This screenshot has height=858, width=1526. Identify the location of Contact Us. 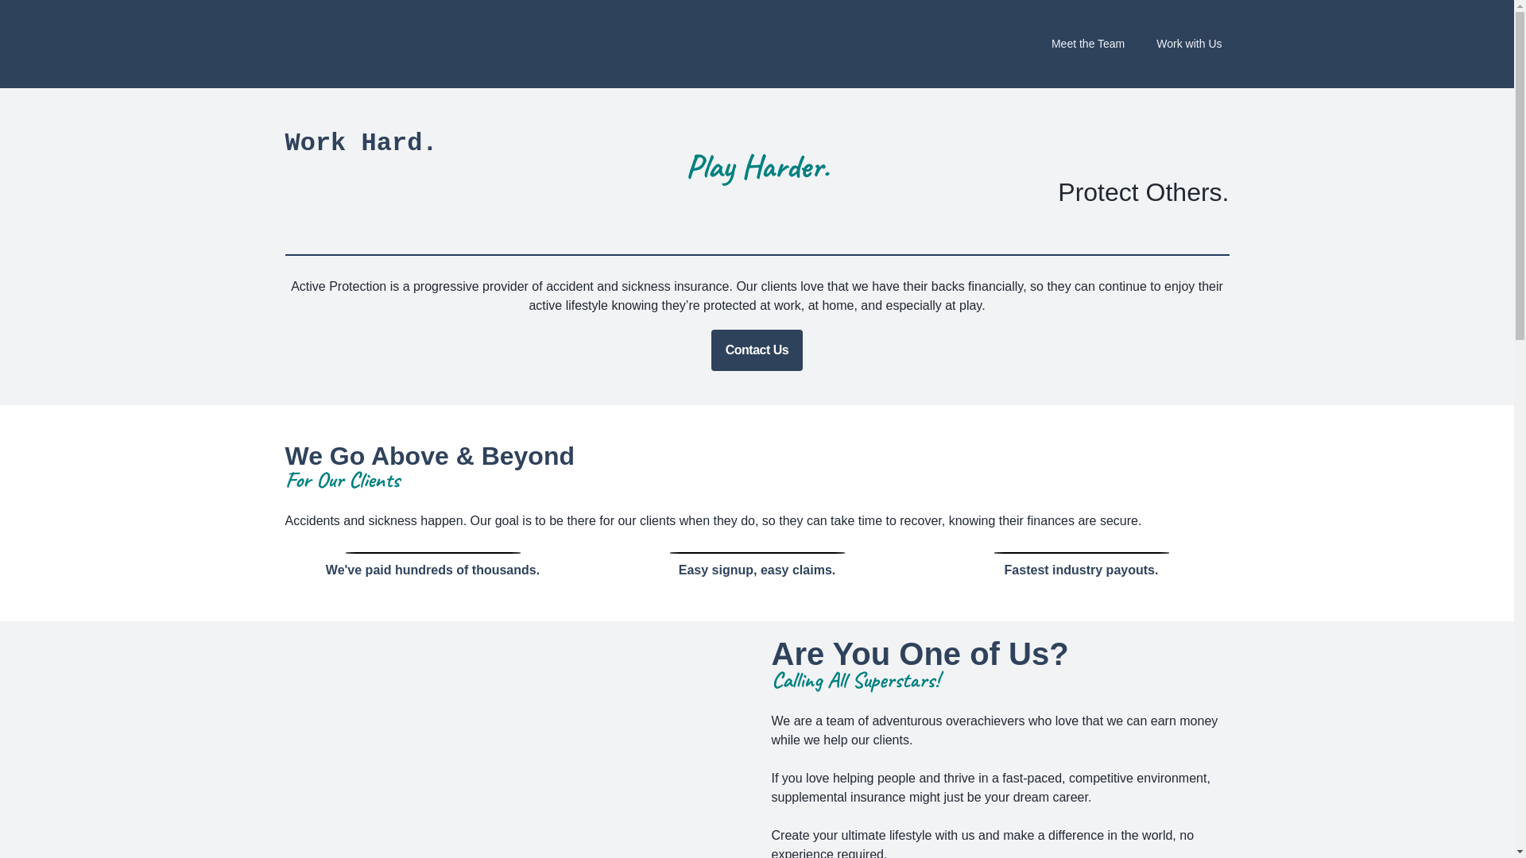
(757, 350).